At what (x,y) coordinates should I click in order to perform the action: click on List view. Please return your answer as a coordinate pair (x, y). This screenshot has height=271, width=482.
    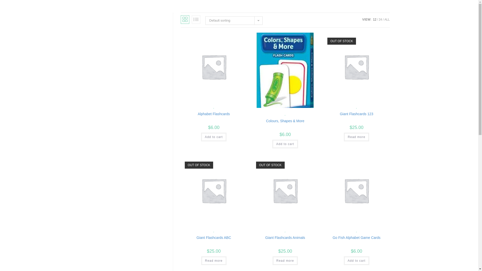
    Looking at the image, I should click on (196, 20).